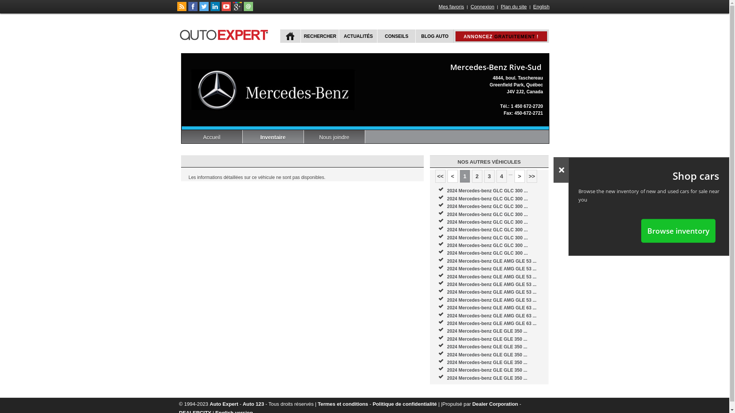  I want to click on English, so click(541, 7).